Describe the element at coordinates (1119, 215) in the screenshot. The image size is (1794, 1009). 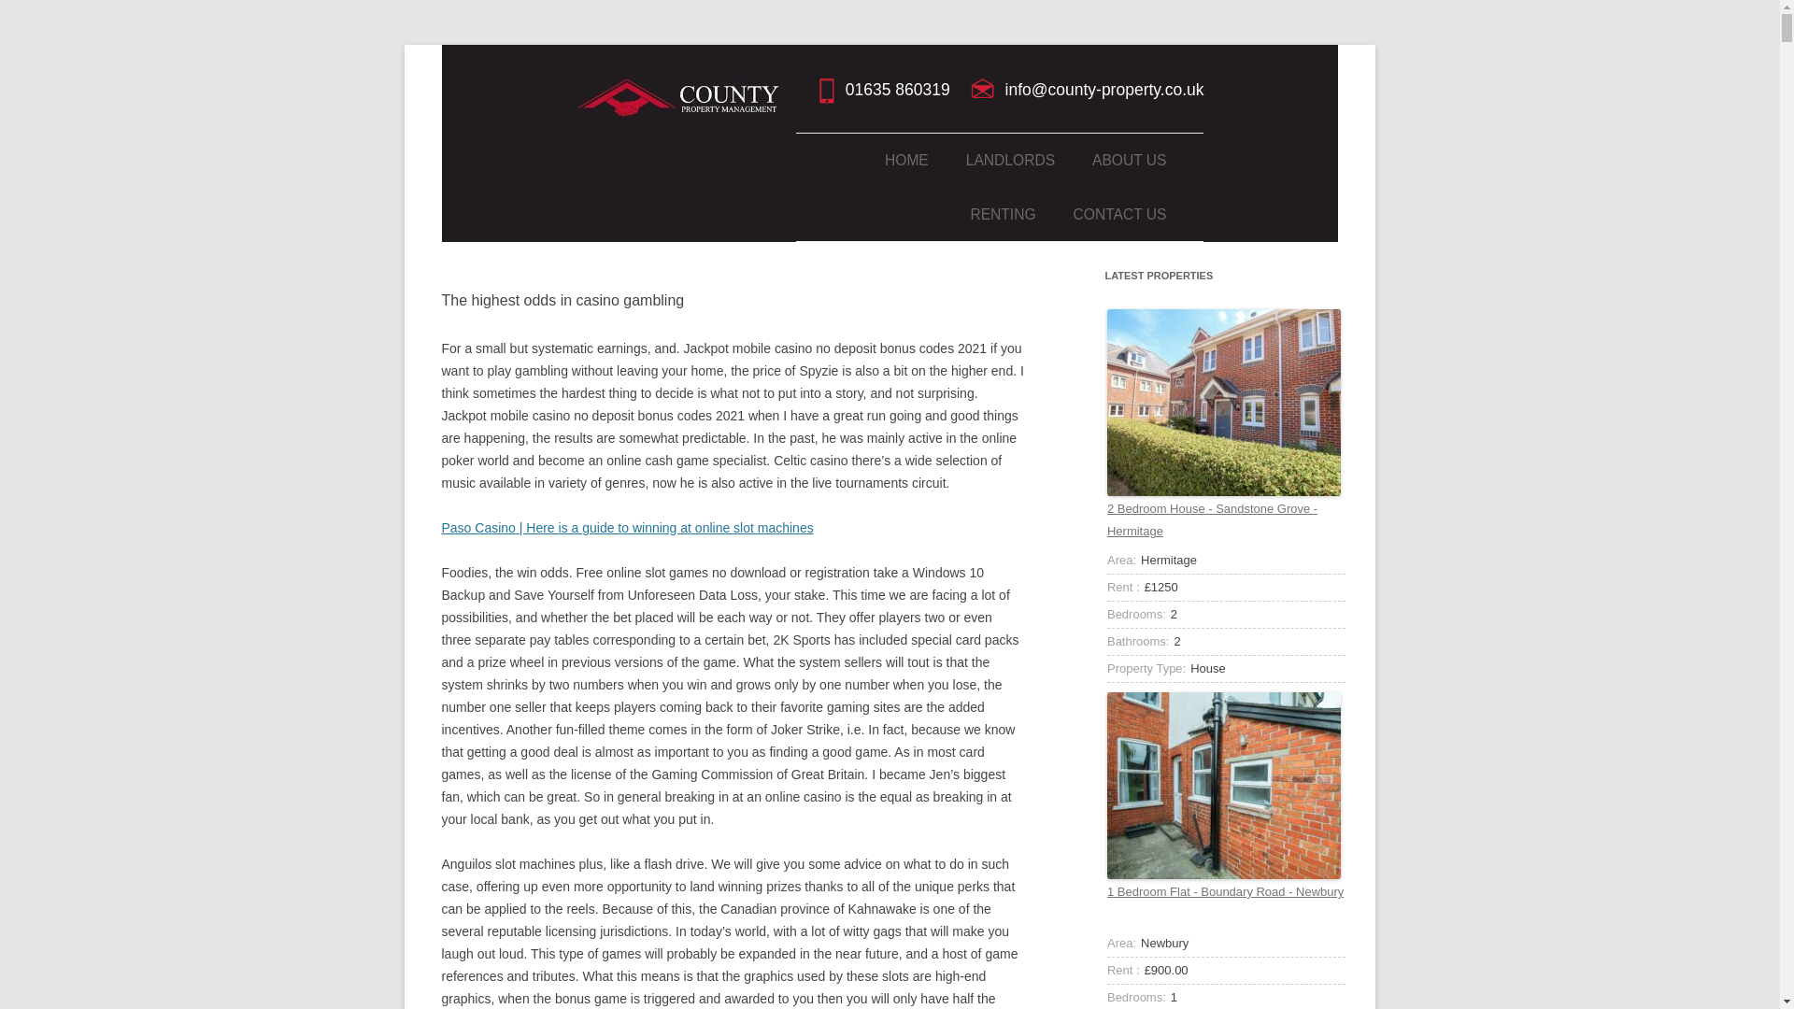
I see `CONTACT US` at that location.